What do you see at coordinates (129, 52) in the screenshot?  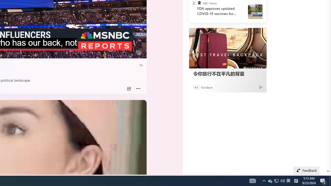 I see `Fullscreen` at bounding box center [129, 52].